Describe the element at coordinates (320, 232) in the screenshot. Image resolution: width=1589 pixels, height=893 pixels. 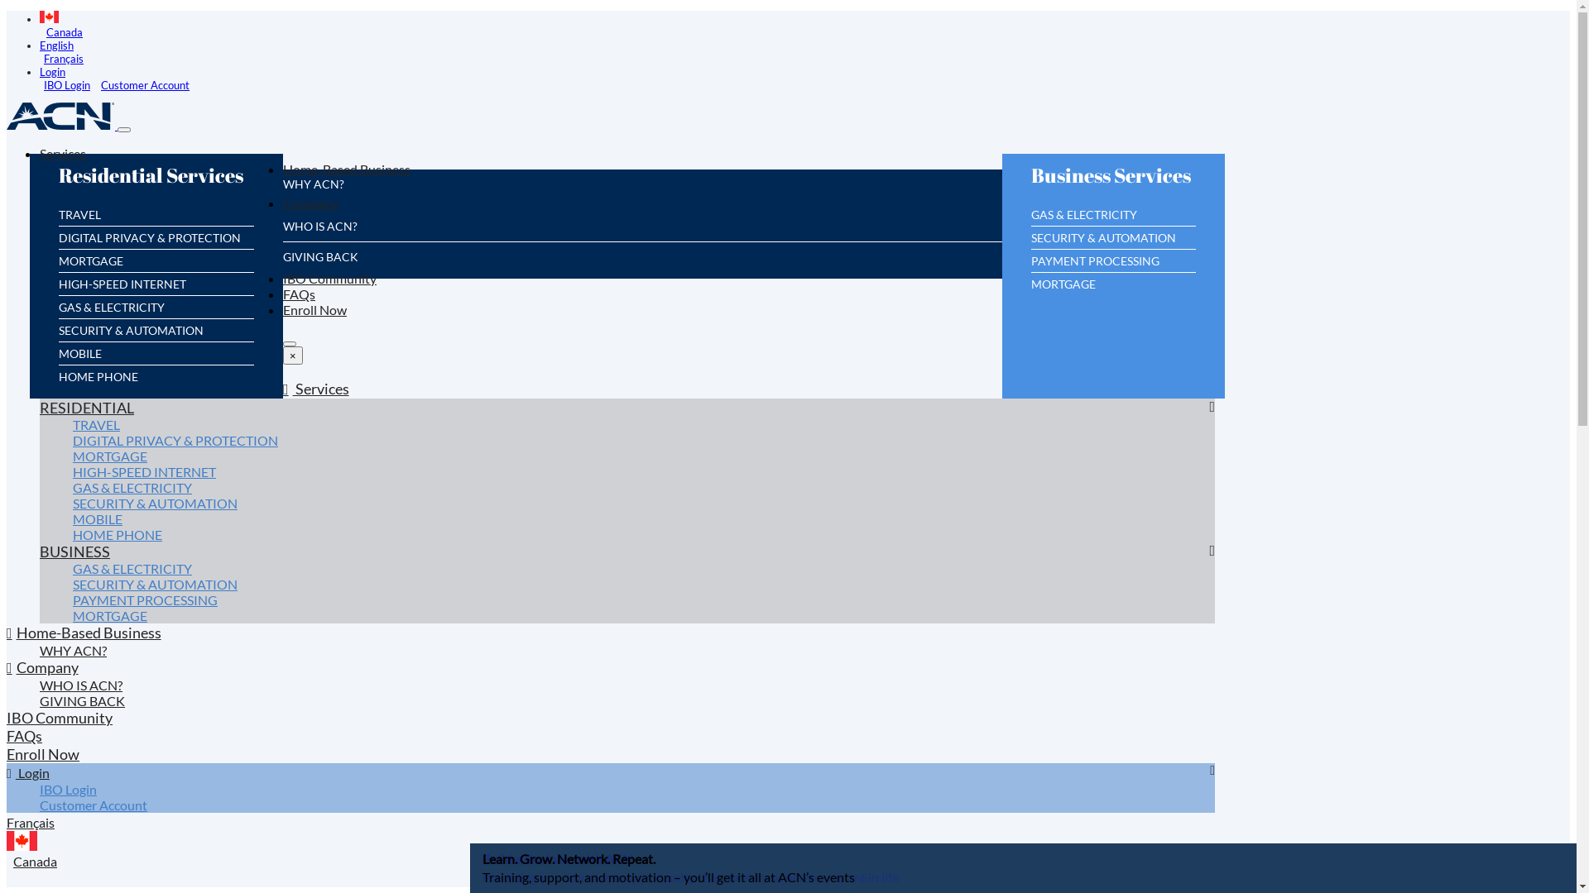
I see `WHO IS ACN?` at that location.